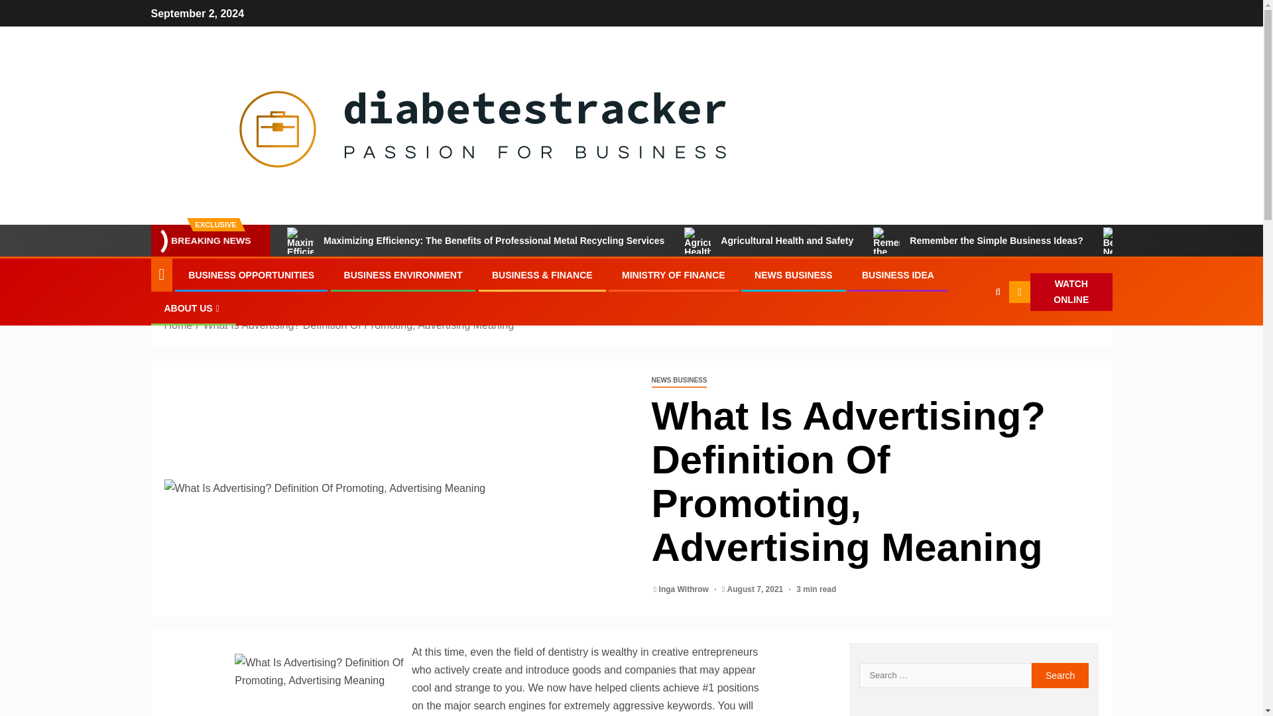 This screenshot has height=716, width=1273. What do you see at coordinates (194, 308) in the screenshot?
I see `ABOUT US` at bounding box center [194, 308].